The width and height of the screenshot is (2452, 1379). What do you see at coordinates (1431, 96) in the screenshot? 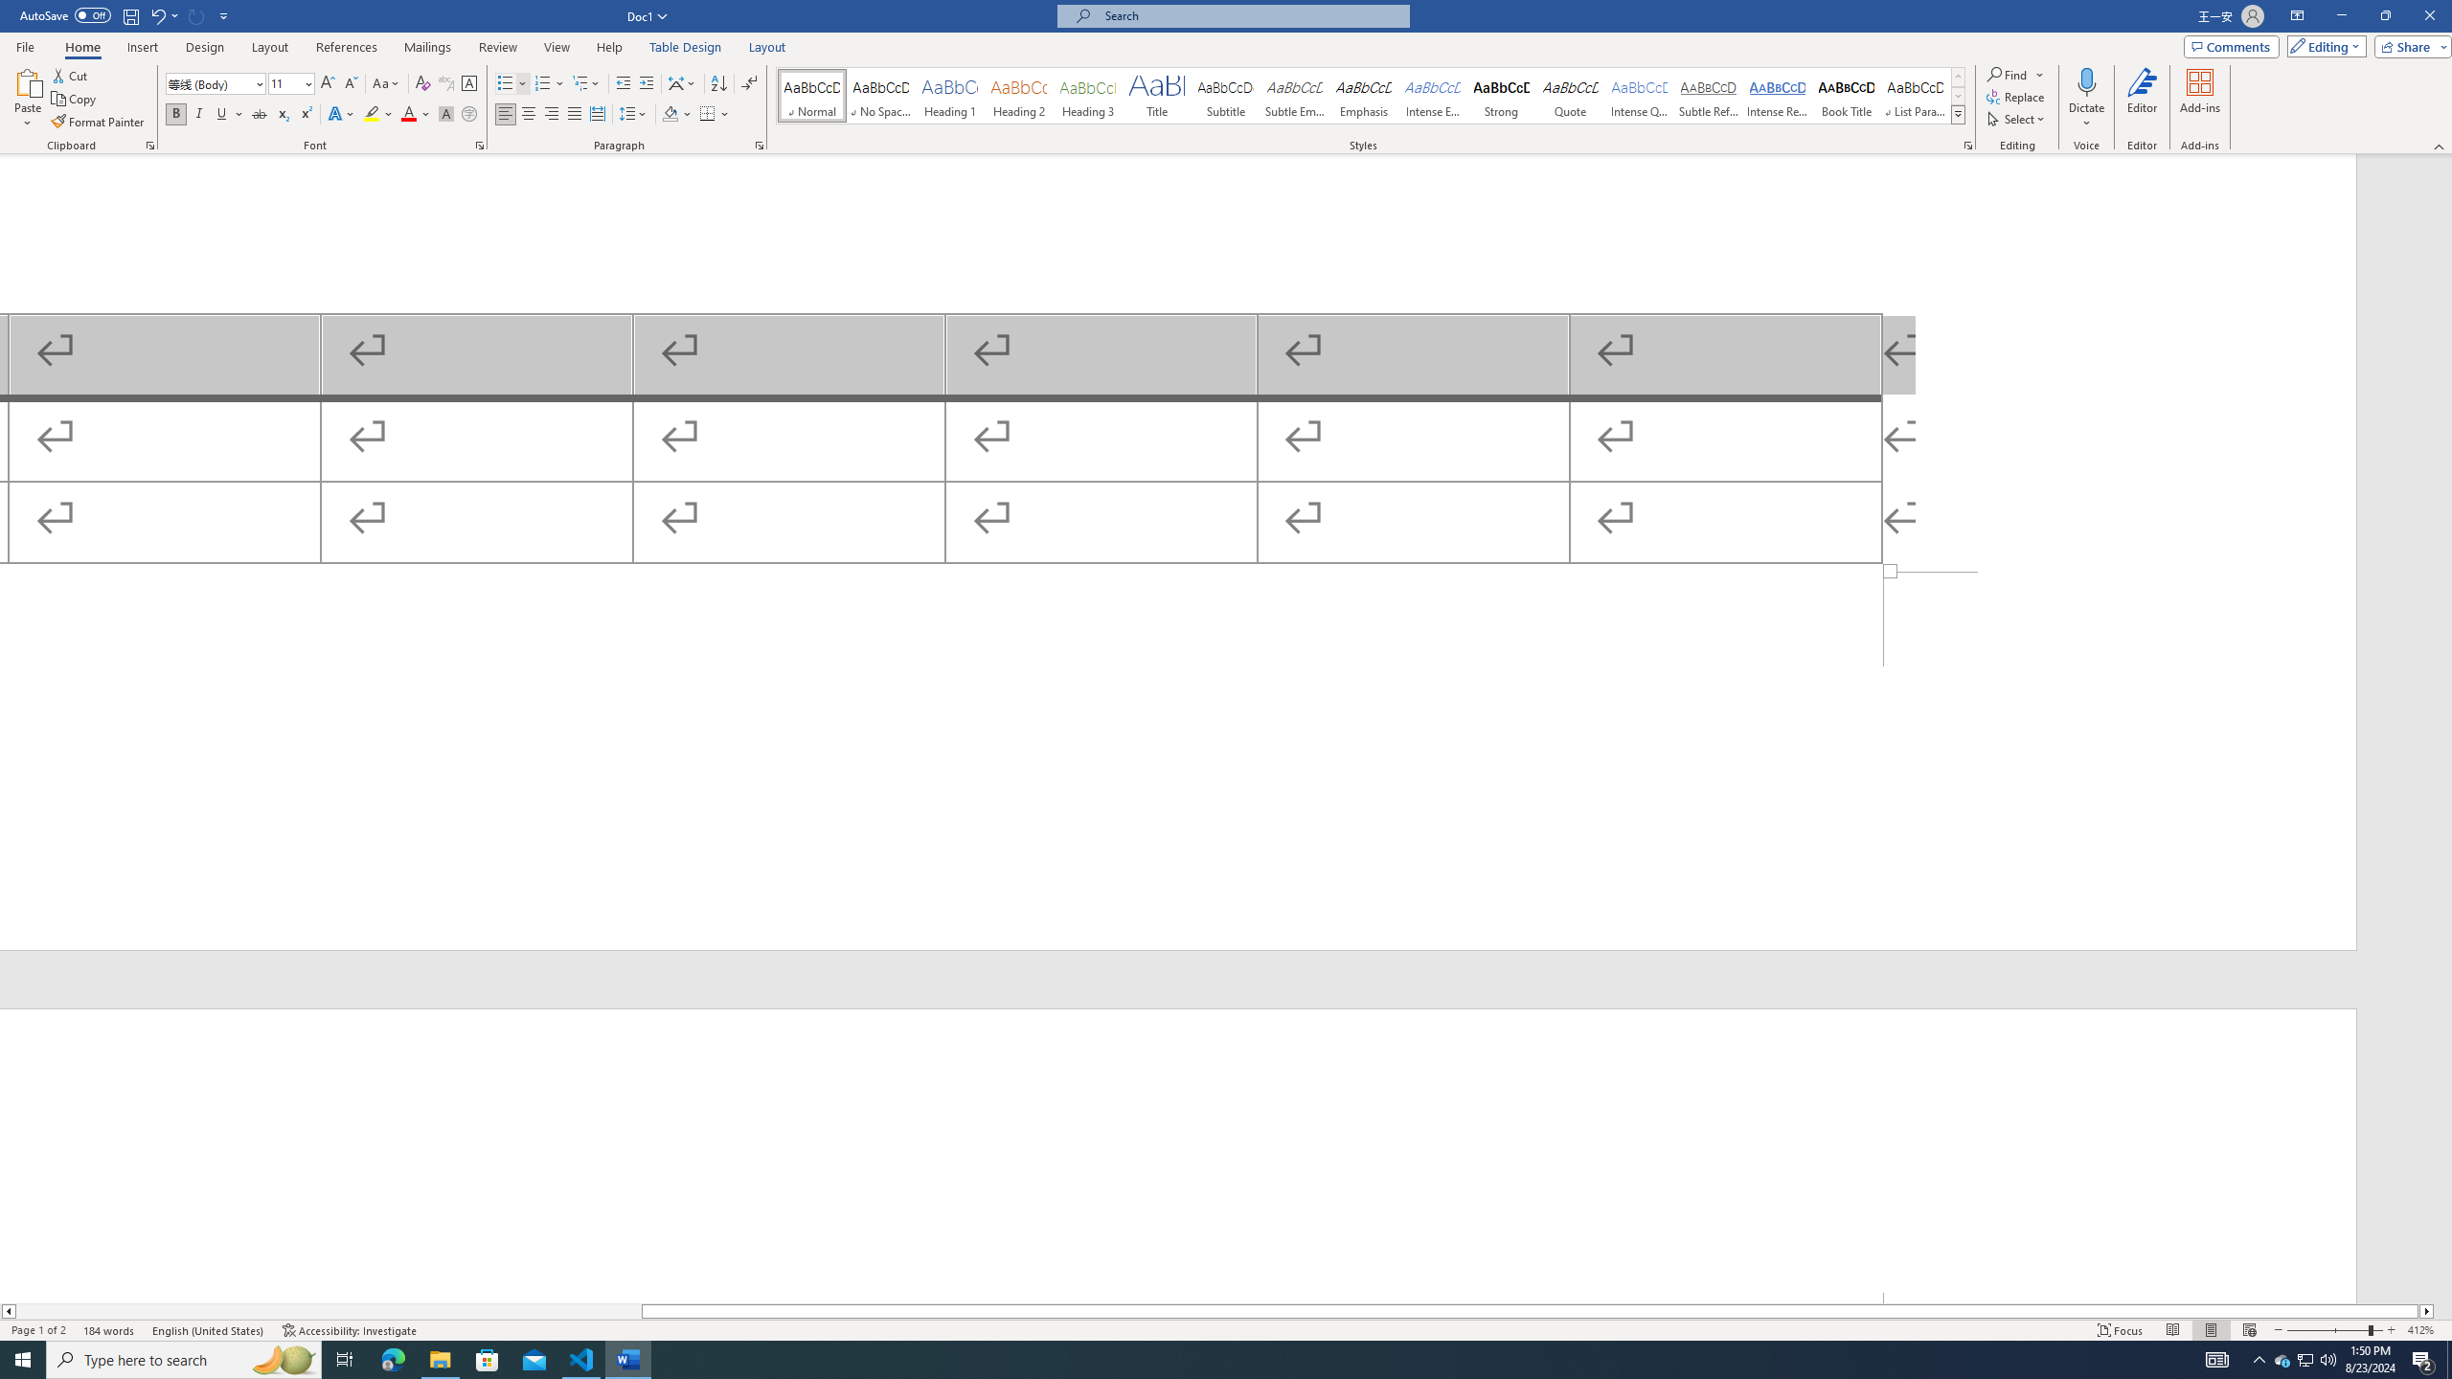
I see `Intense Emphasis` at bounding box center [1431, 96].